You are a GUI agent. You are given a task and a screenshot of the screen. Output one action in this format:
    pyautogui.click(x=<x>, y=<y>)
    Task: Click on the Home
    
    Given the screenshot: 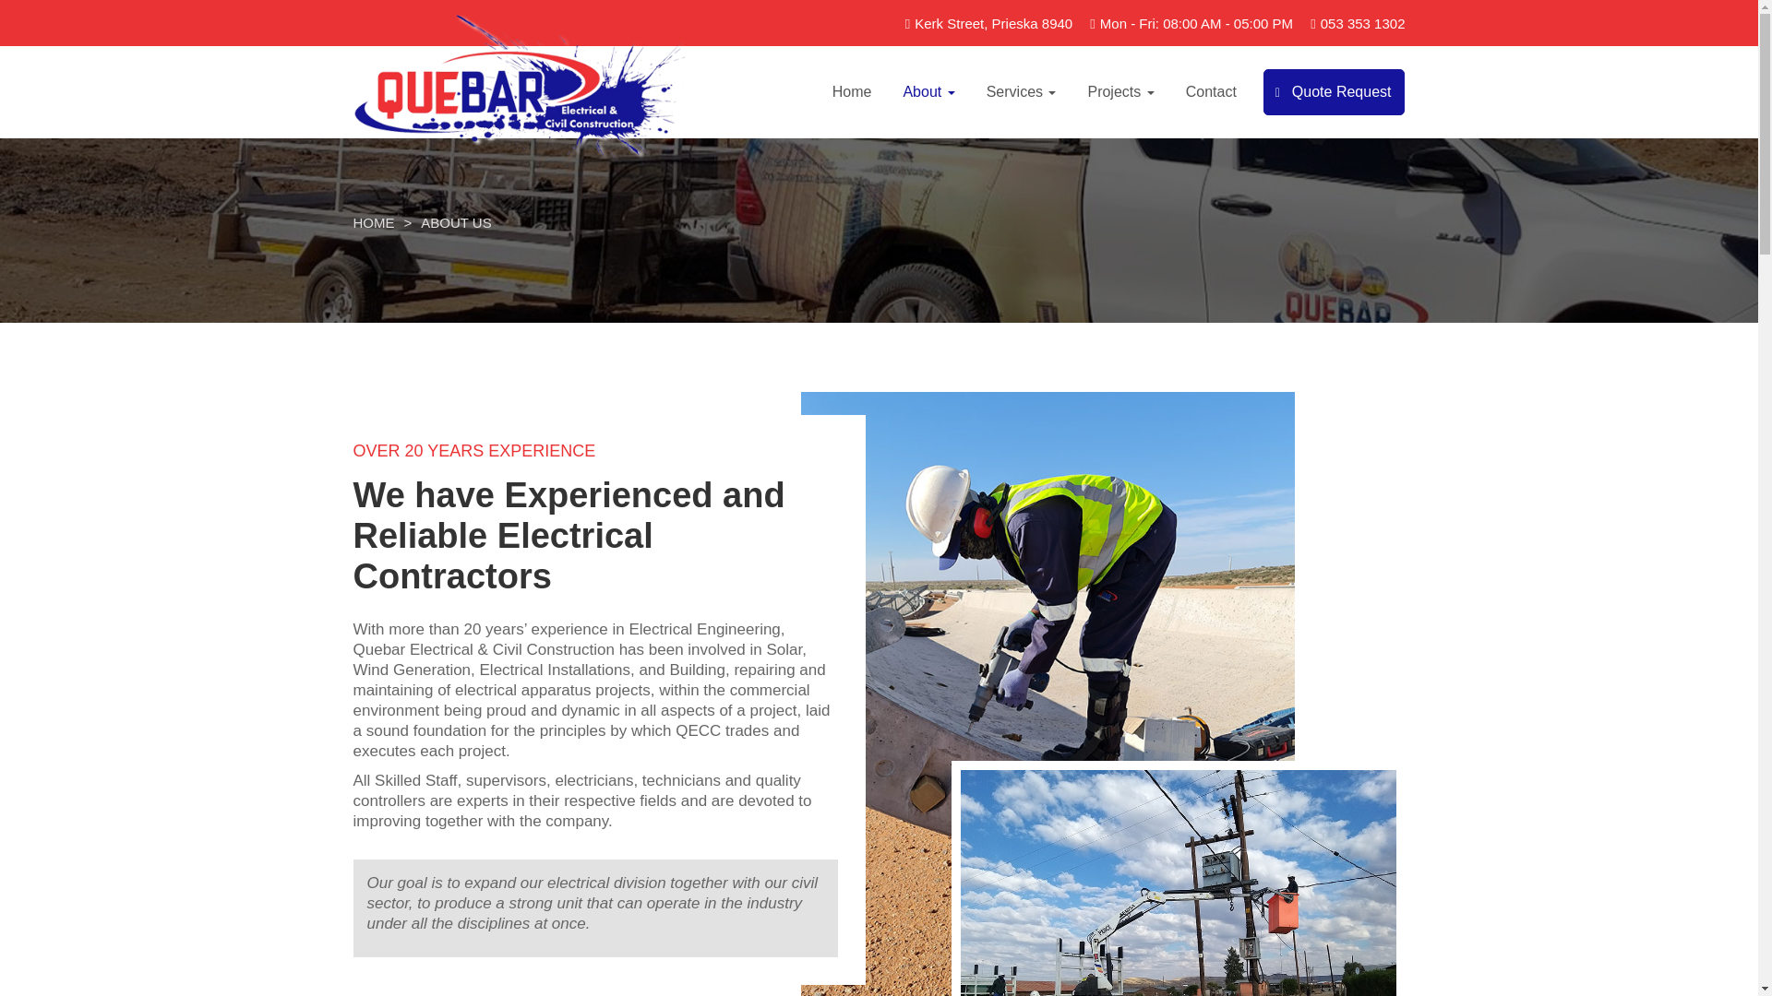 What is the action you would take?
    pyautogui.click(x=373, y=222)
    